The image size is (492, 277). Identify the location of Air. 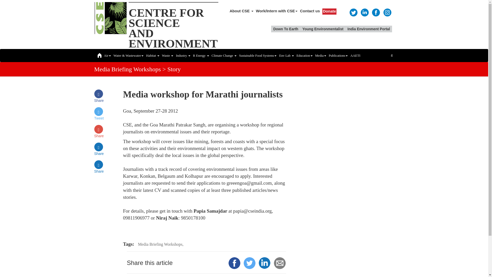
(107, 55).